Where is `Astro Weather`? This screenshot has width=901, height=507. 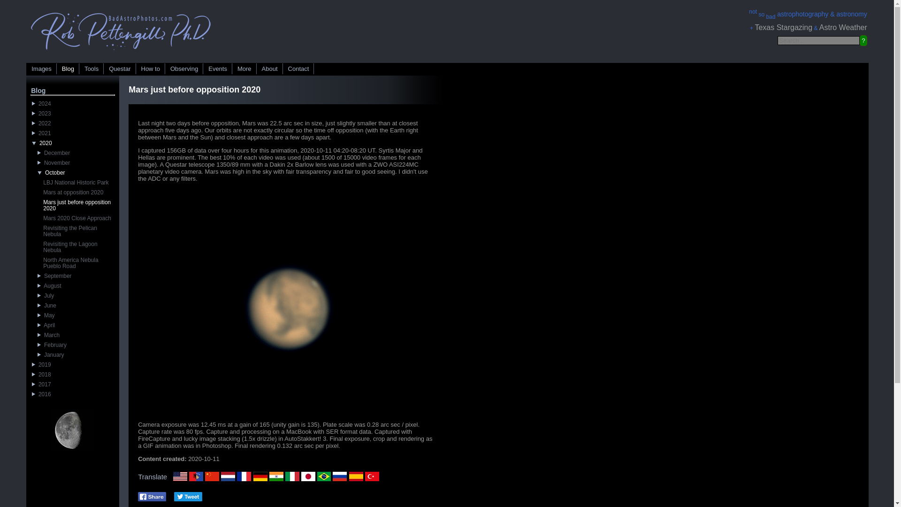
Astro Weather is located at coordinates (843, 27).